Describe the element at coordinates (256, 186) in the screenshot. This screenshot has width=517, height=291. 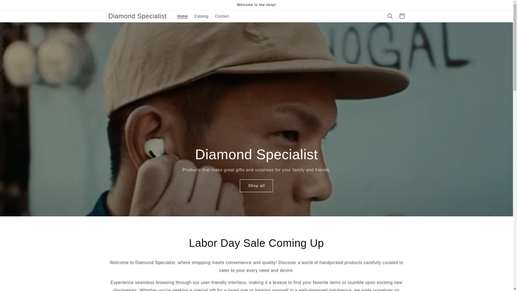
I see `Shop all` at that location.